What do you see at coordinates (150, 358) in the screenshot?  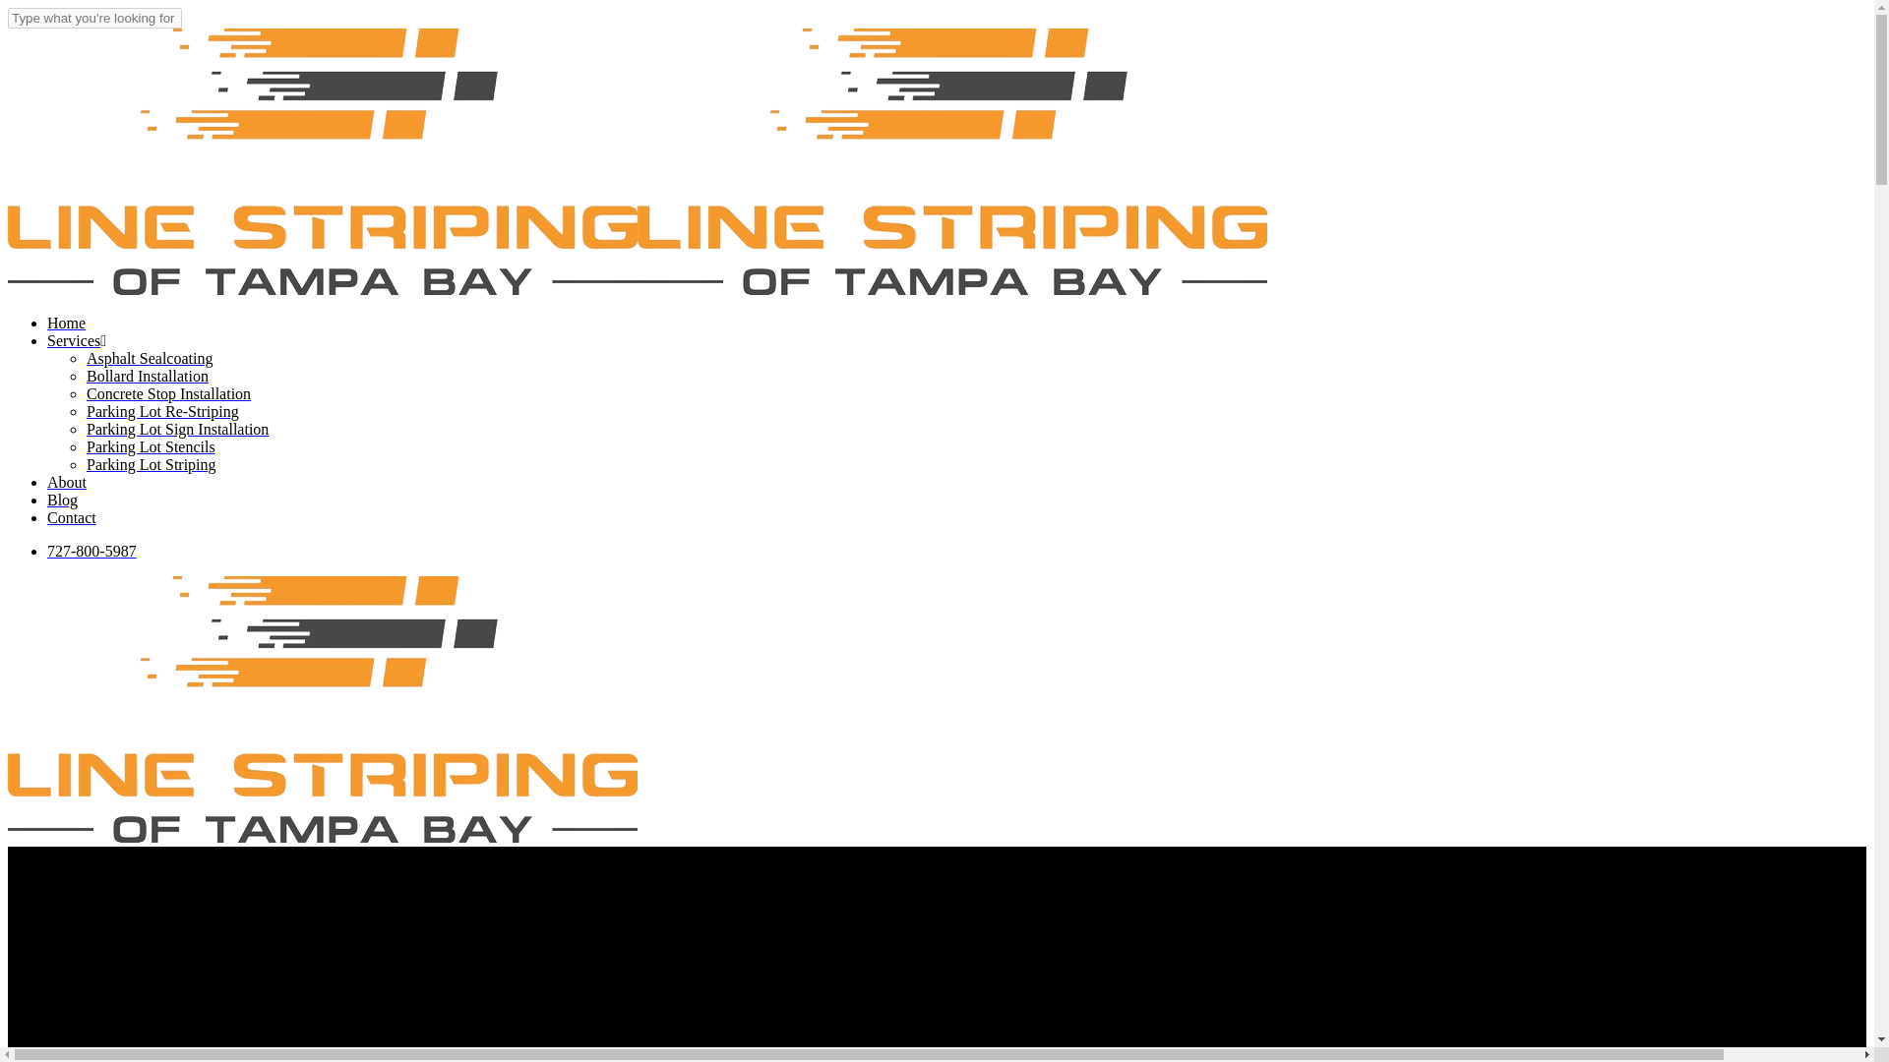 I see `Asphalt Sealcoating` at bounding box center [150, 358].